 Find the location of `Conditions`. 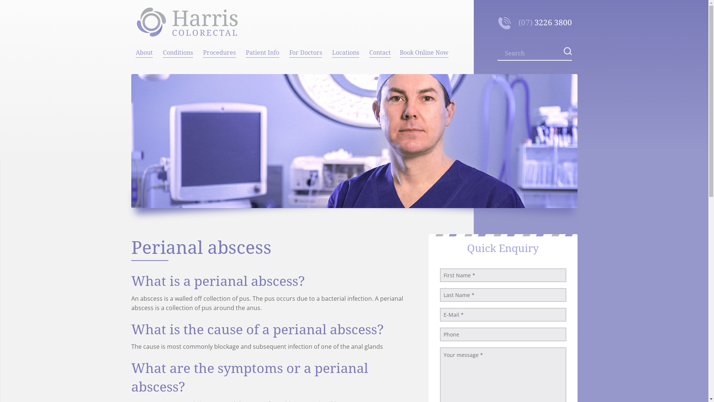

Conditions is located at coordinates (178, 51).